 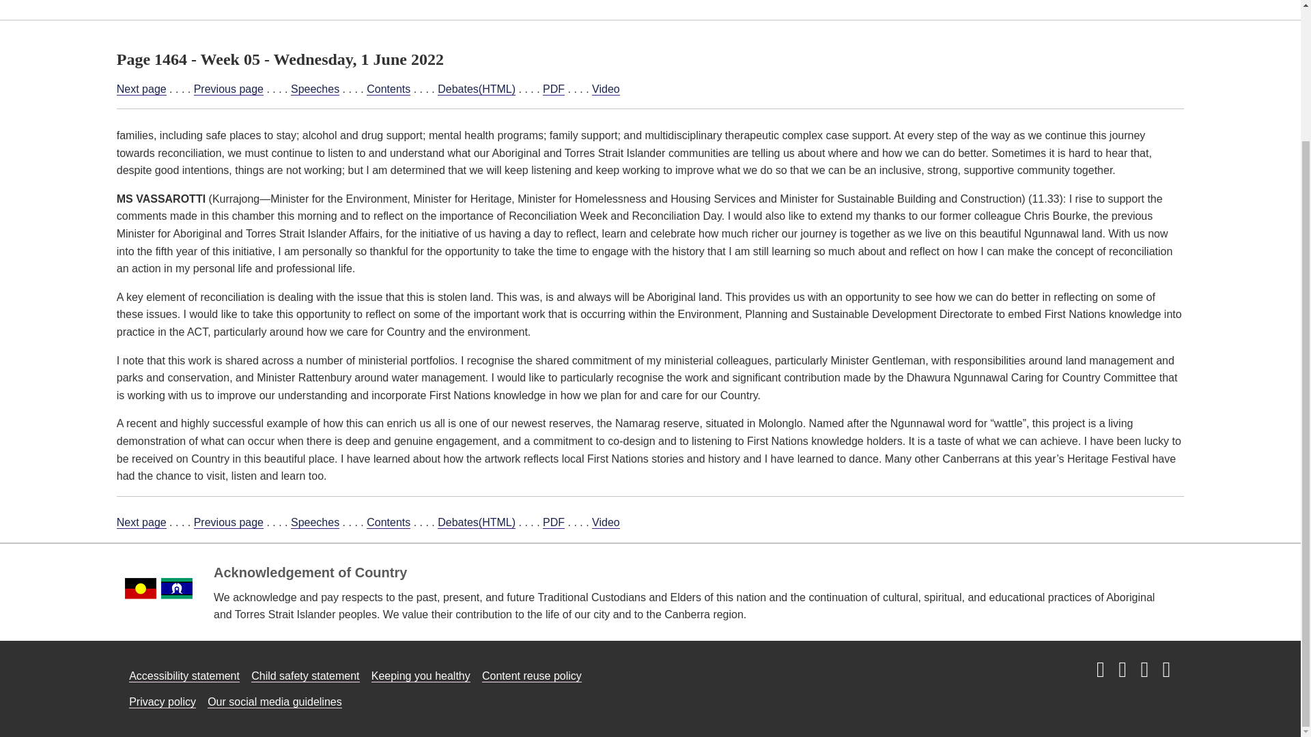 I want to click on Read our access and inclusion statement, so click(x=184, y=676).